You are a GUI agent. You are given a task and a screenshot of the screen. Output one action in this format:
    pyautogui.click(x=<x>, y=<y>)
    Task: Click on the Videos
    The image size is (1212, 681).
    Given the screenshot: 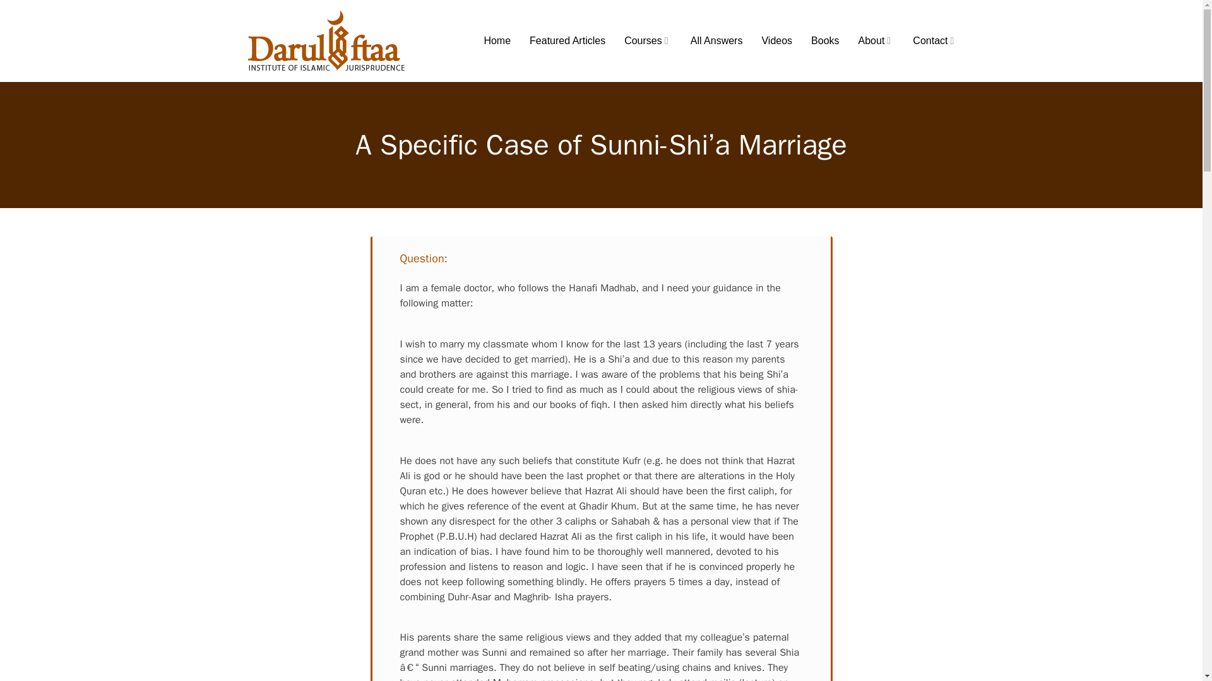 What is the action you would take?
    pyautogui.click(x=776, y=40)
    